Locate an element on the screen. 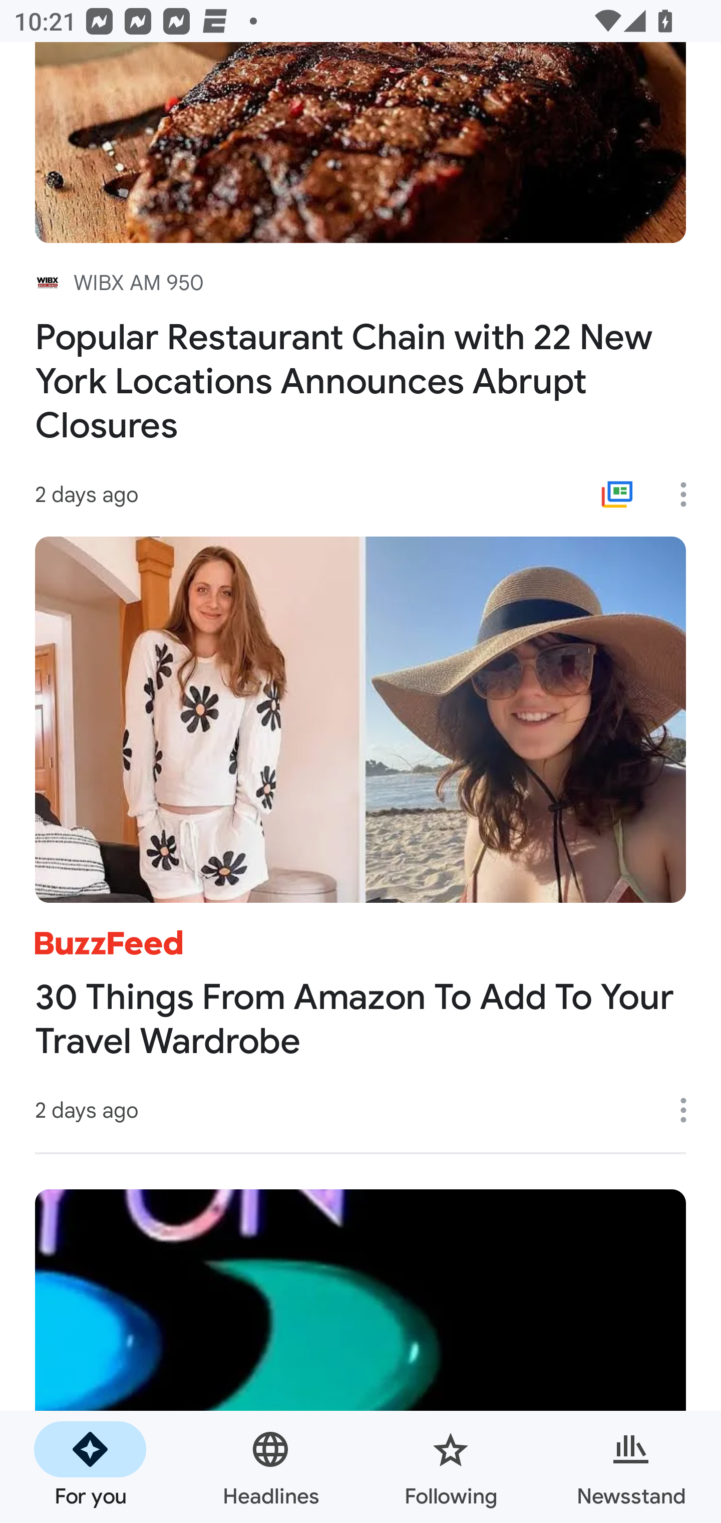 Image resolution: width=721 pixels, height=1523 pixels. More options is located at coordinates (690, 494).